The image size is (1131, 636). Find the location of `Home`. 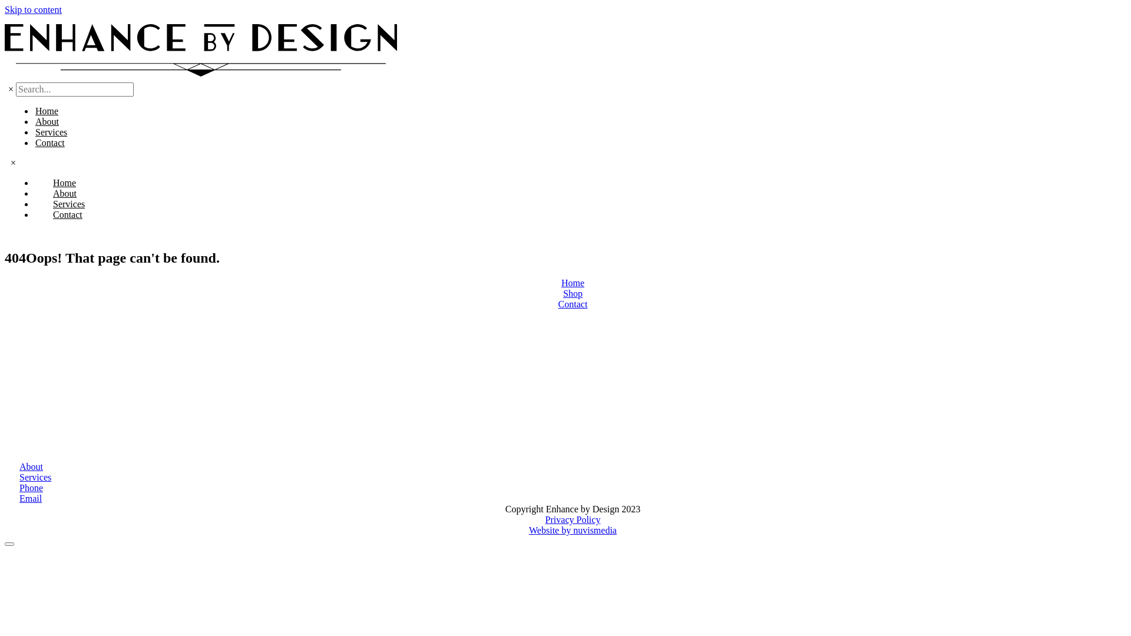

Home is located at coordinates (47, 112).